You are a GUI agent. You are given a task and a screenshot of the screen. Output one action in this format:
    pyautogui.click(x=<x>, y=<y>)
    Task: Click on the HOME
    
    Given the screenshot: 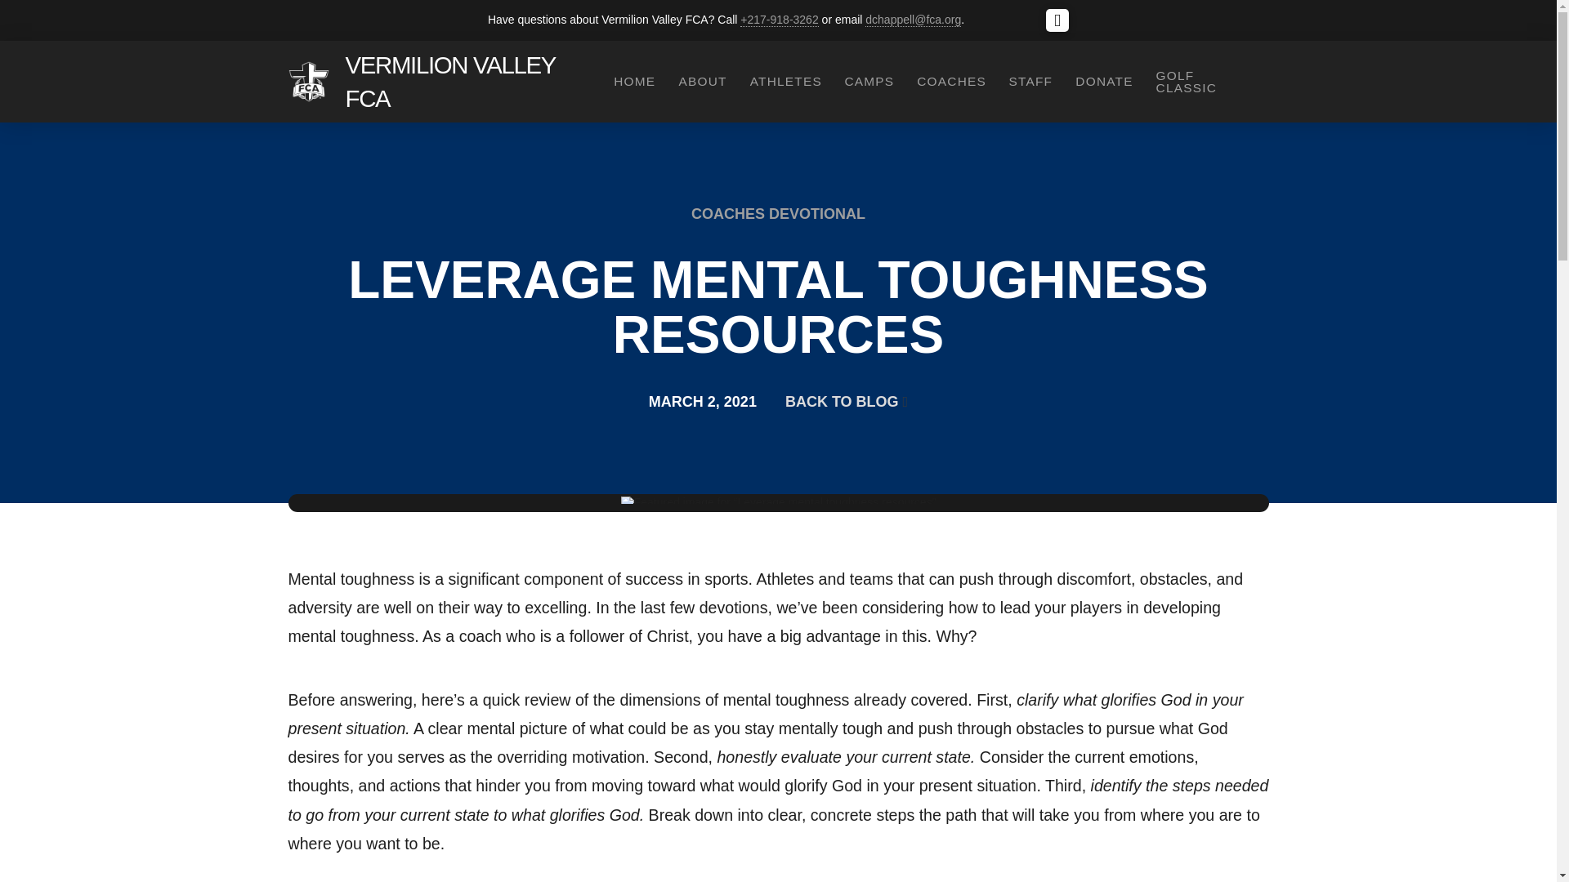 What is the action you would take?
    pyautogui.click(x=633, y=82)
    